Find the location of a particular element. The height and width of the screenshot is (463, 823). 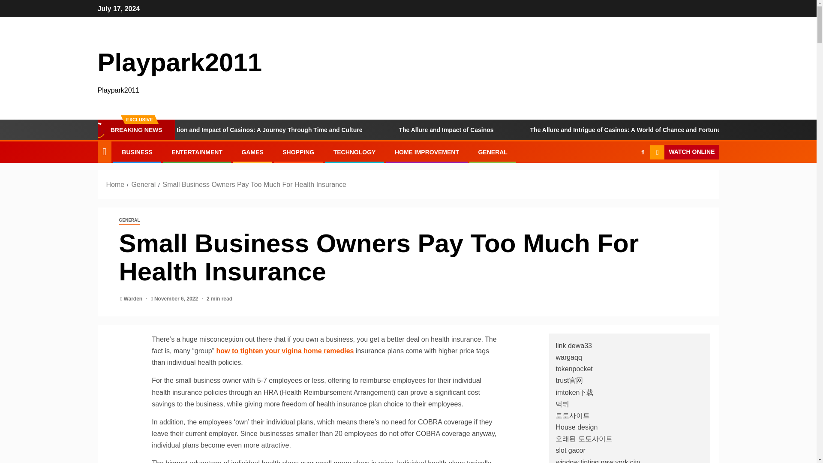

Home is located at coordinates (115, 184).